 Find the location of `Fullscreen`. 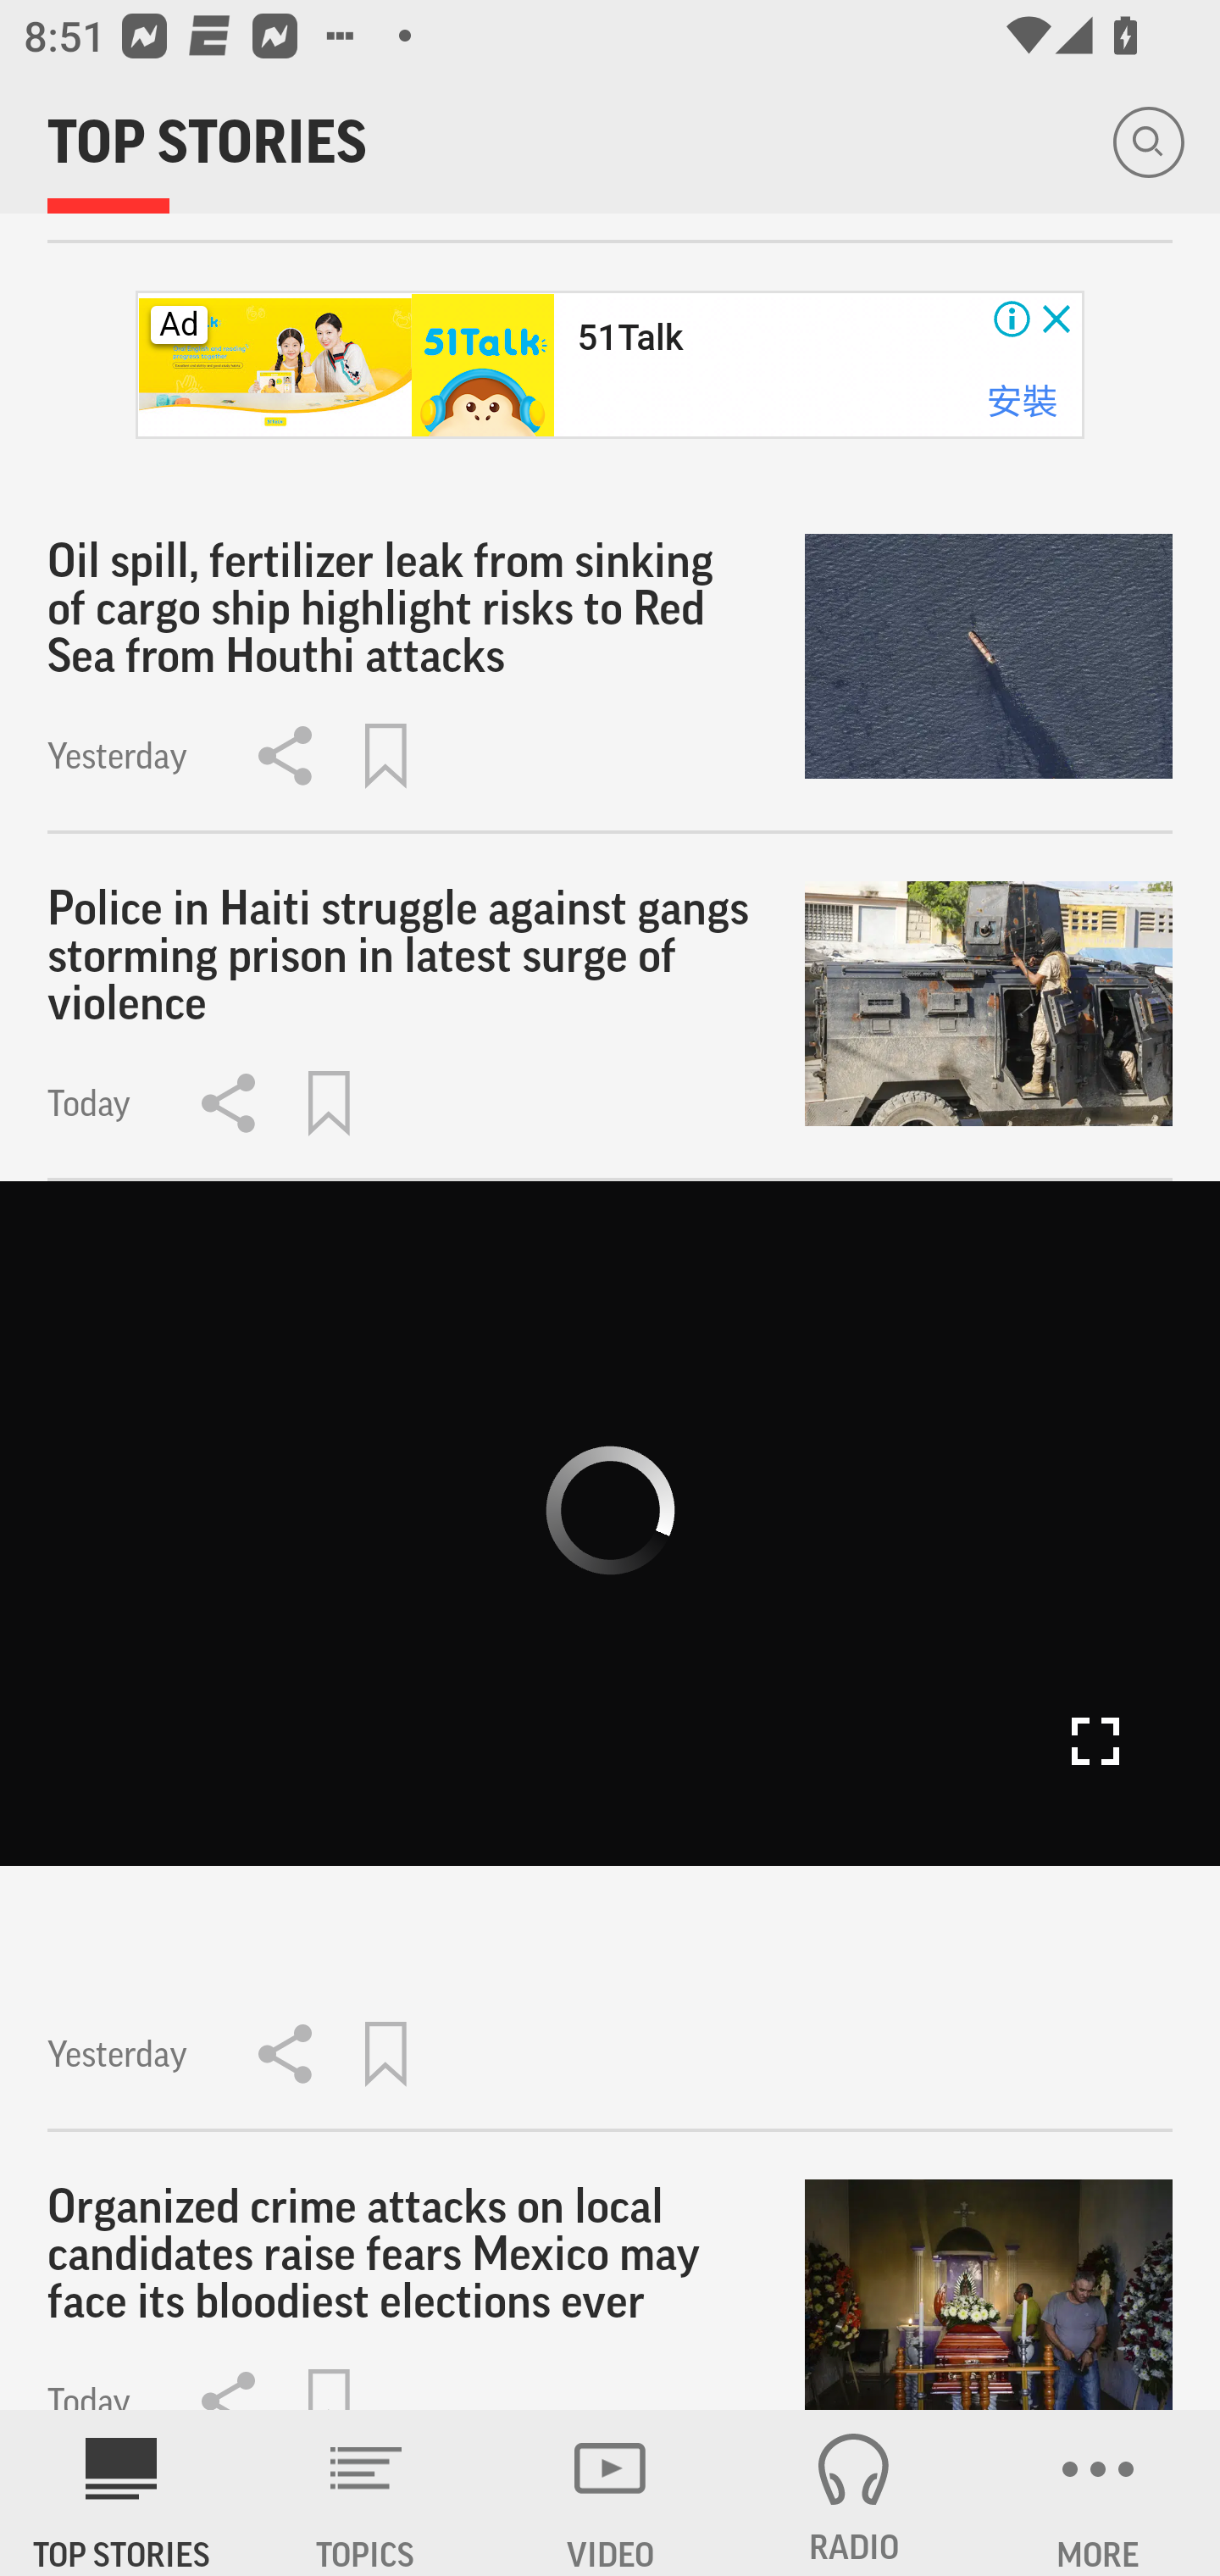

Fullscreen is located at coordinates (1095, 1741).